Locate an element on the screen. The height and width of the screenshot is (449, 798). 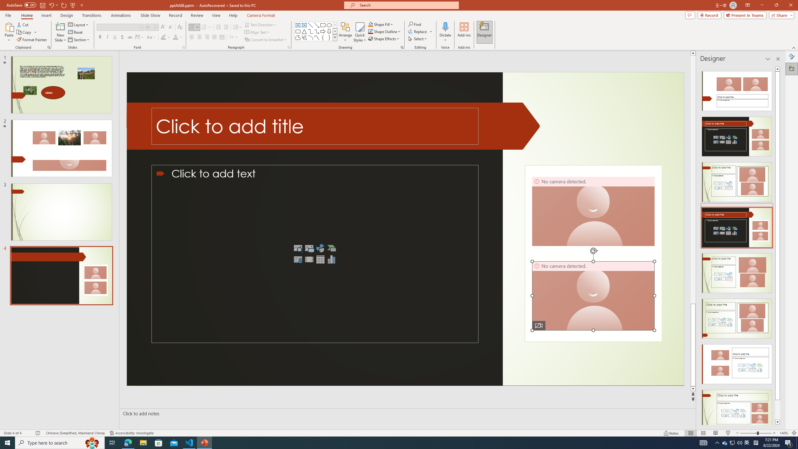
Recommended Design: Design Idea is located at coordinates (737, 89).